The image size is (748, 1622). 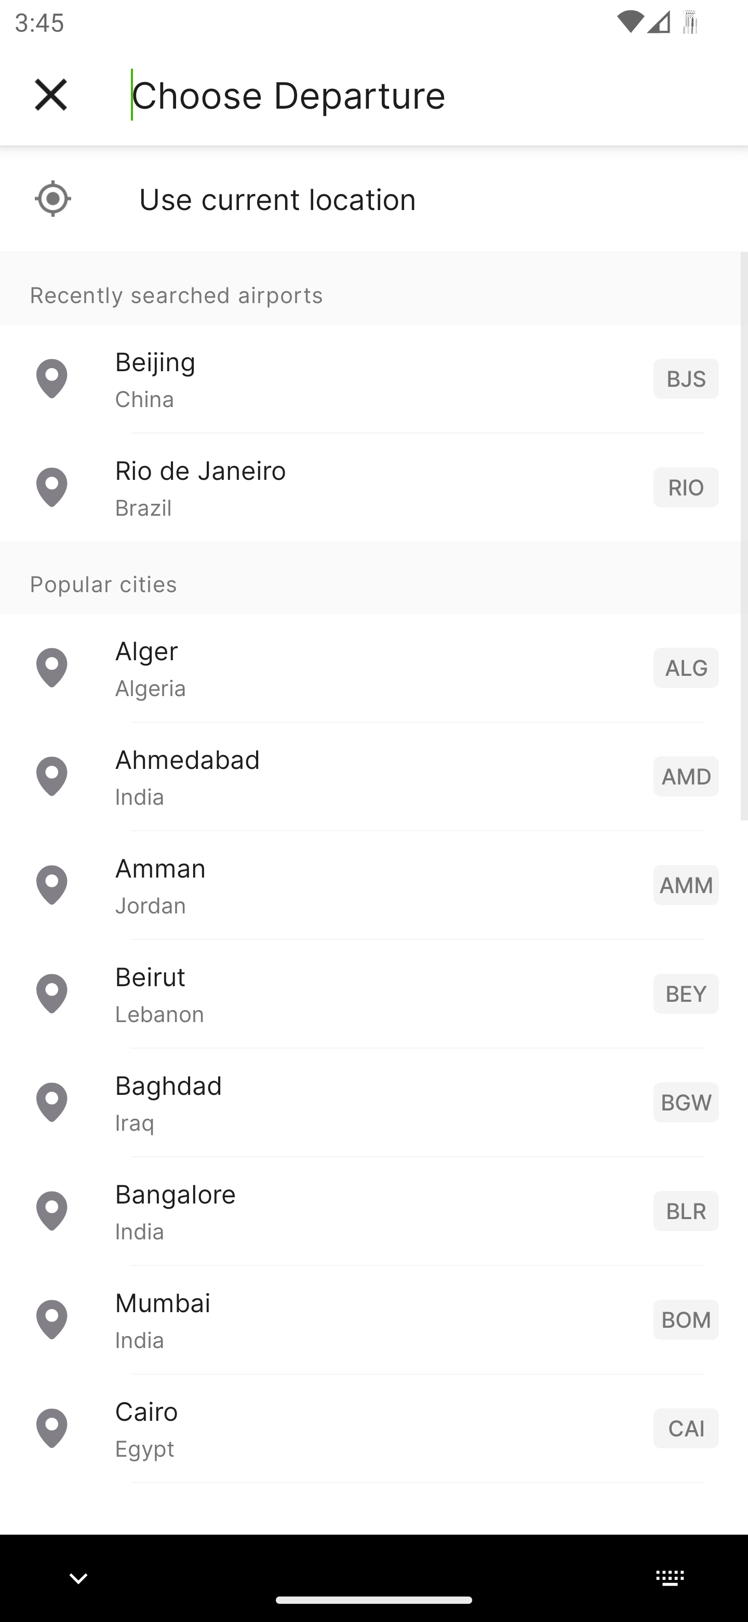 I want to click on Recently searched airports, so click(x=374, y=288).